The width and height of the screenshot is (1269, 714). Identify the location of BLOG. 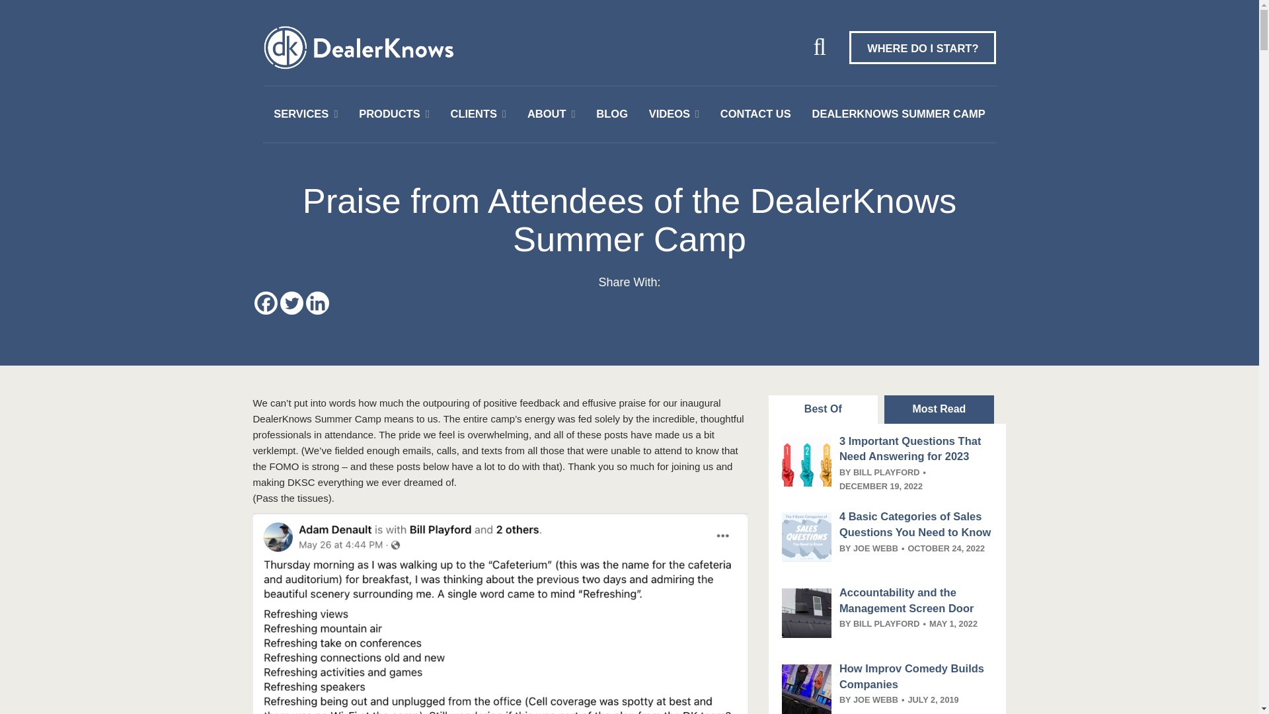
(612, 114).